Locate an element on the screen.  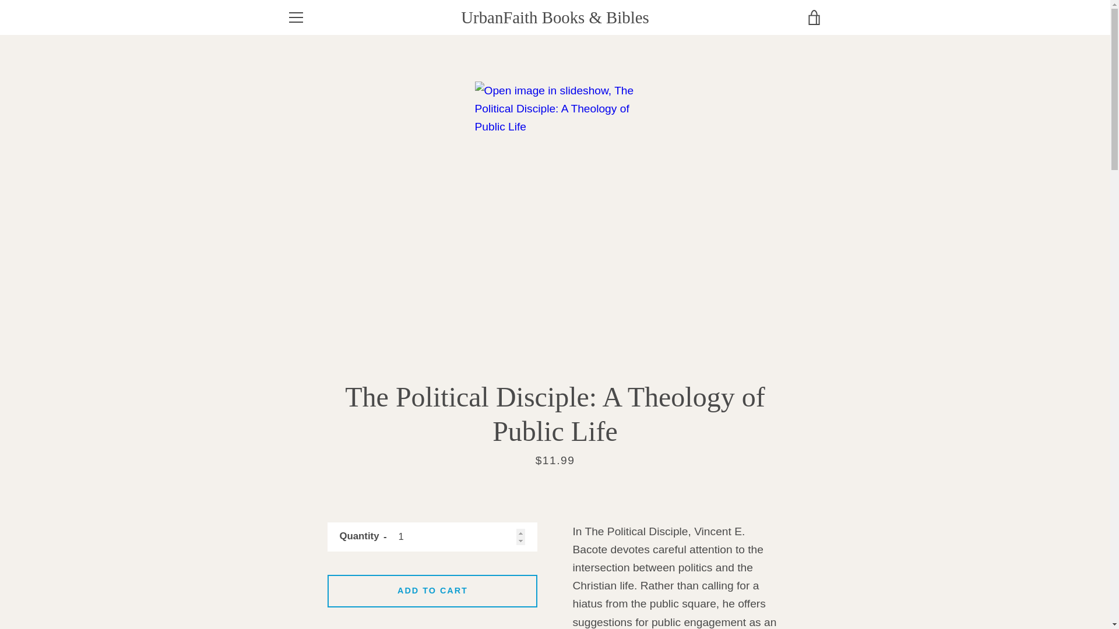
Shop Pay is located at coordinates (786, 598).